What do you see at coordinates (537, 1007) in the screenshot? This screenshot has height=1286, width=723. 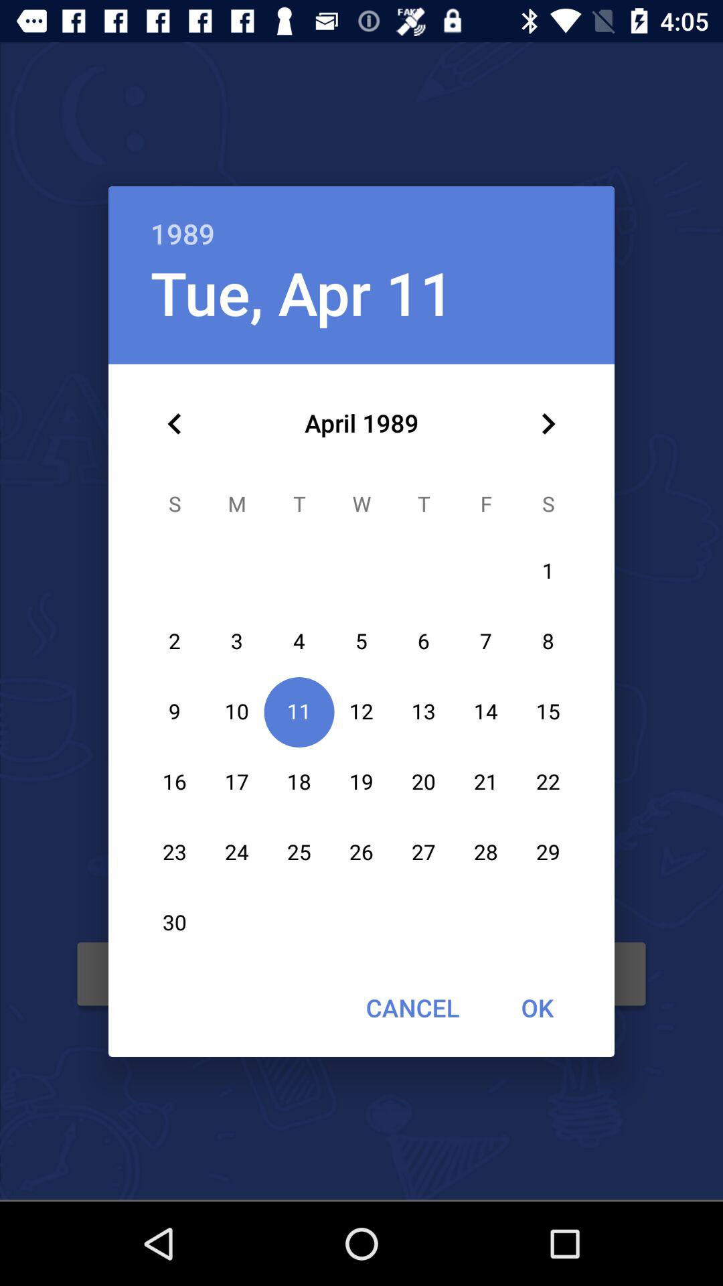 I see `open the icon next to the cancel` at bounding box center [537, 1007].